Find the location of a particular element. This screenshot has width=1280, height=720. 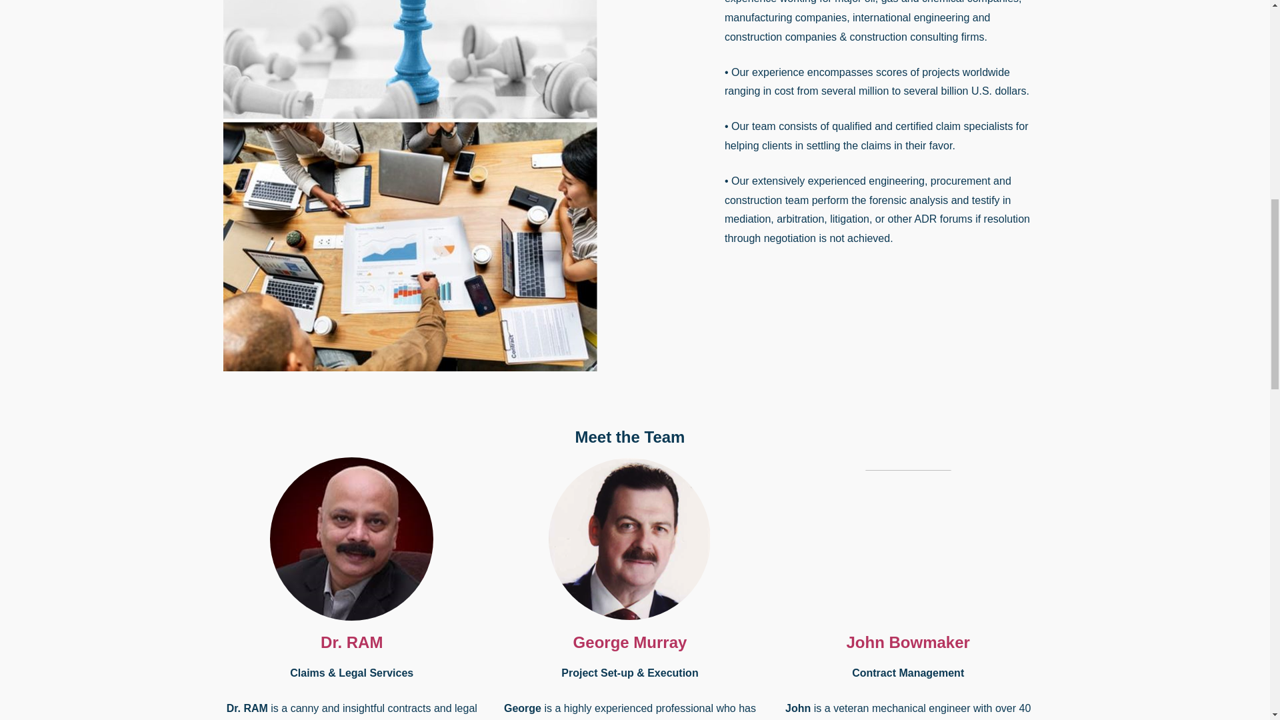

Dr. RAM is located at coordinates (352, 643).